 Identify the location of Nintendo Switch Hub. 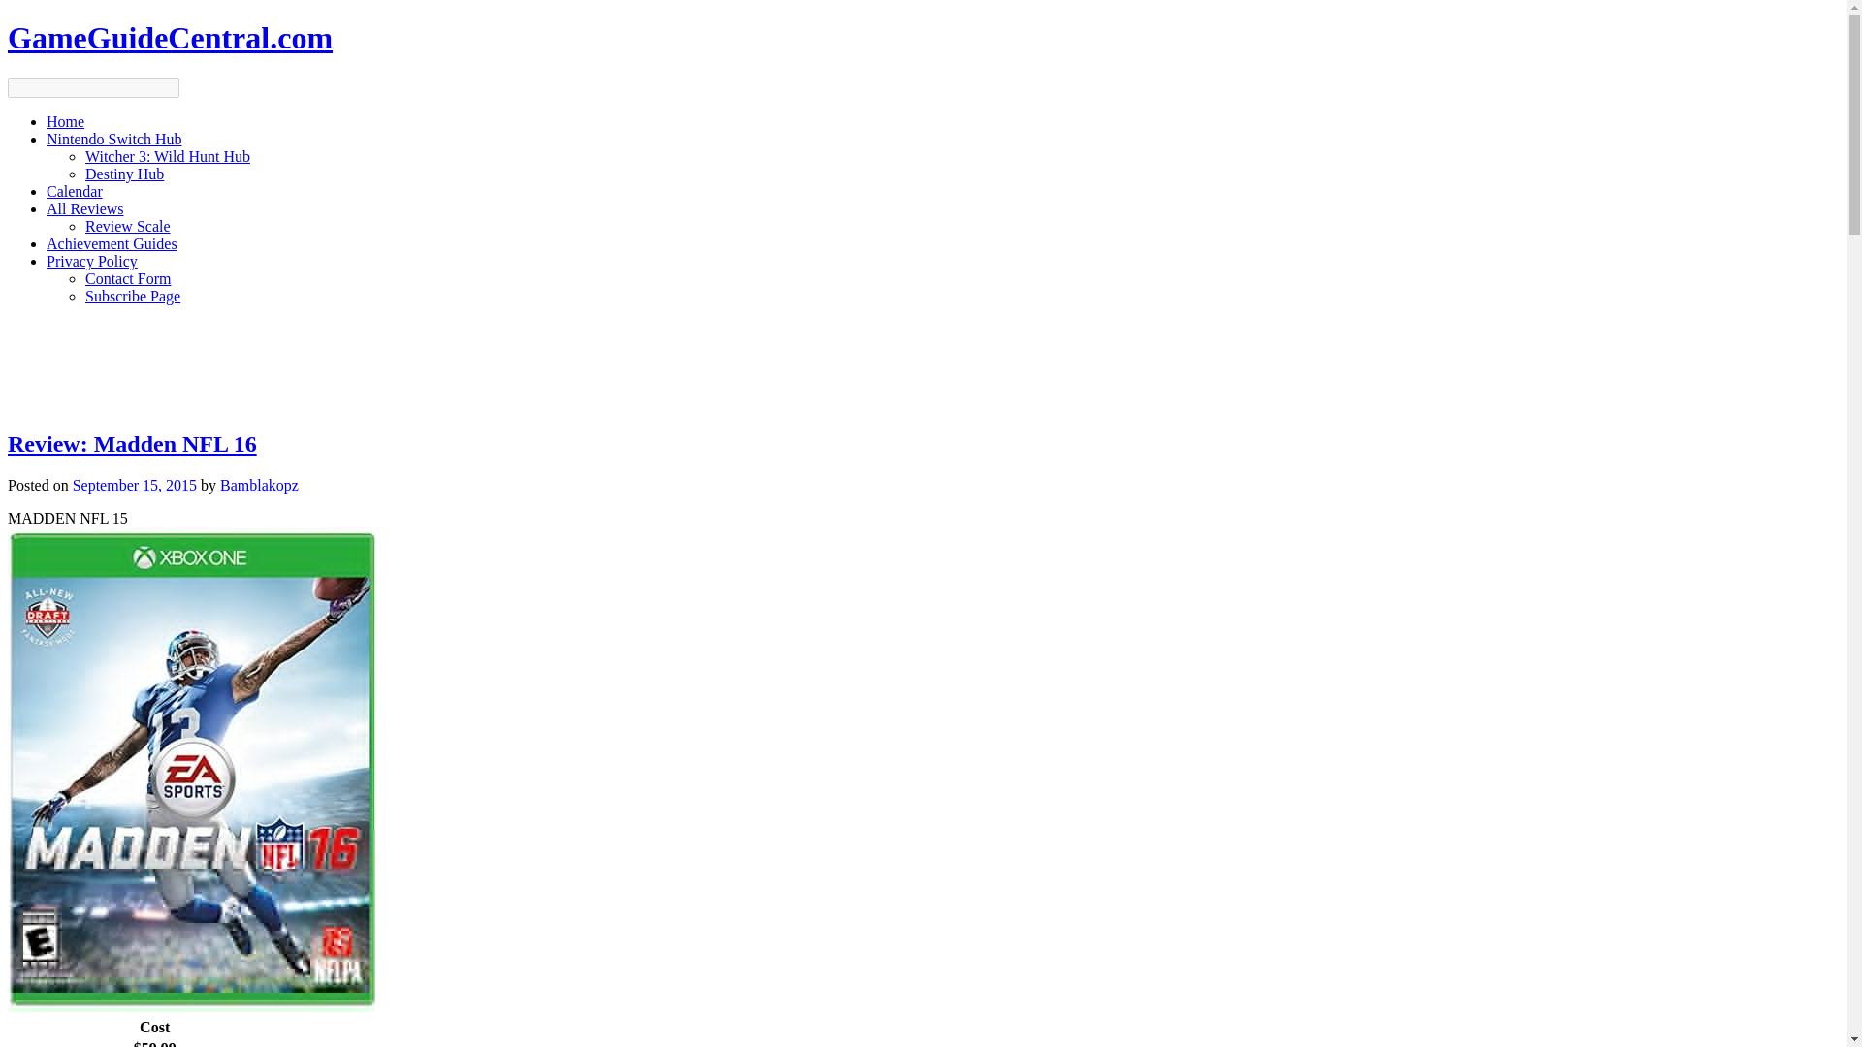
(114, 140).